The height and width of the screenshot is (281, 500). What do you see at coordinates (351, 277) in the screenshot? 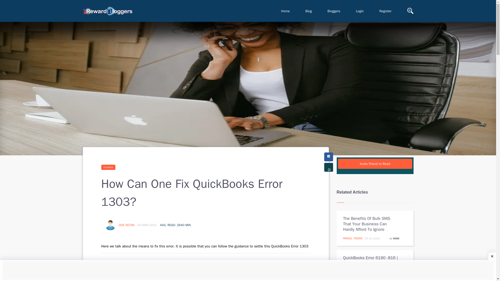
I see `JOHN LIAM` at bounding box center [351, 277].